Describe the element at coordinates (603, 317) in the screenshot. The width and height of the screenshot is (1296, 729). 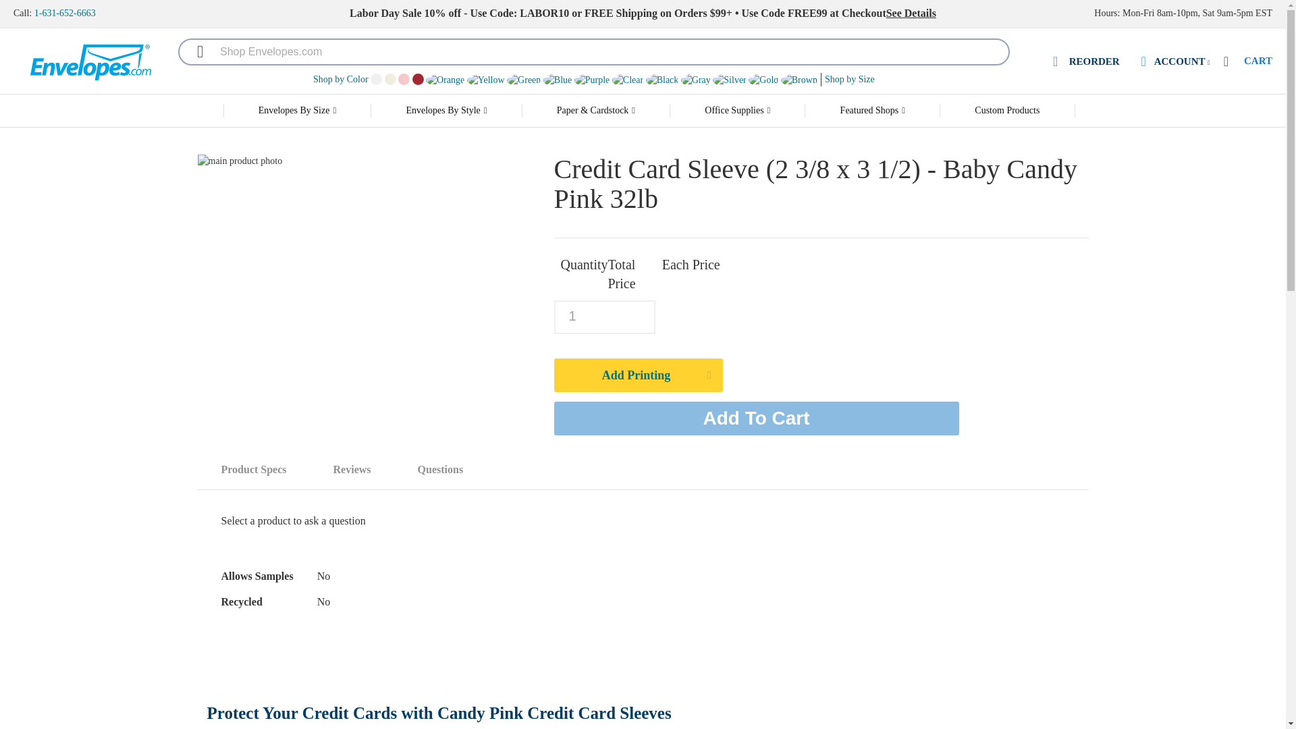
I see `Quantity` at that location.